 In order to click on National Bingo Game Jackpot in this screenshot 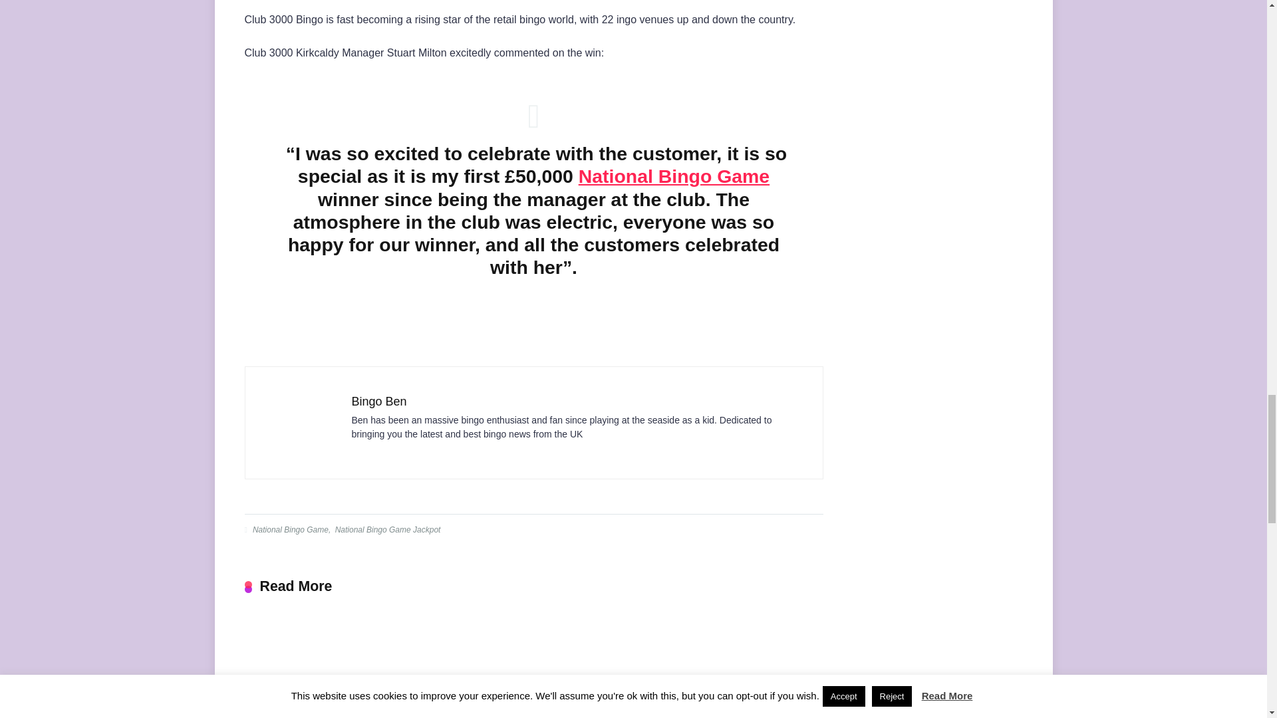, I will do `click(387, 529)`.